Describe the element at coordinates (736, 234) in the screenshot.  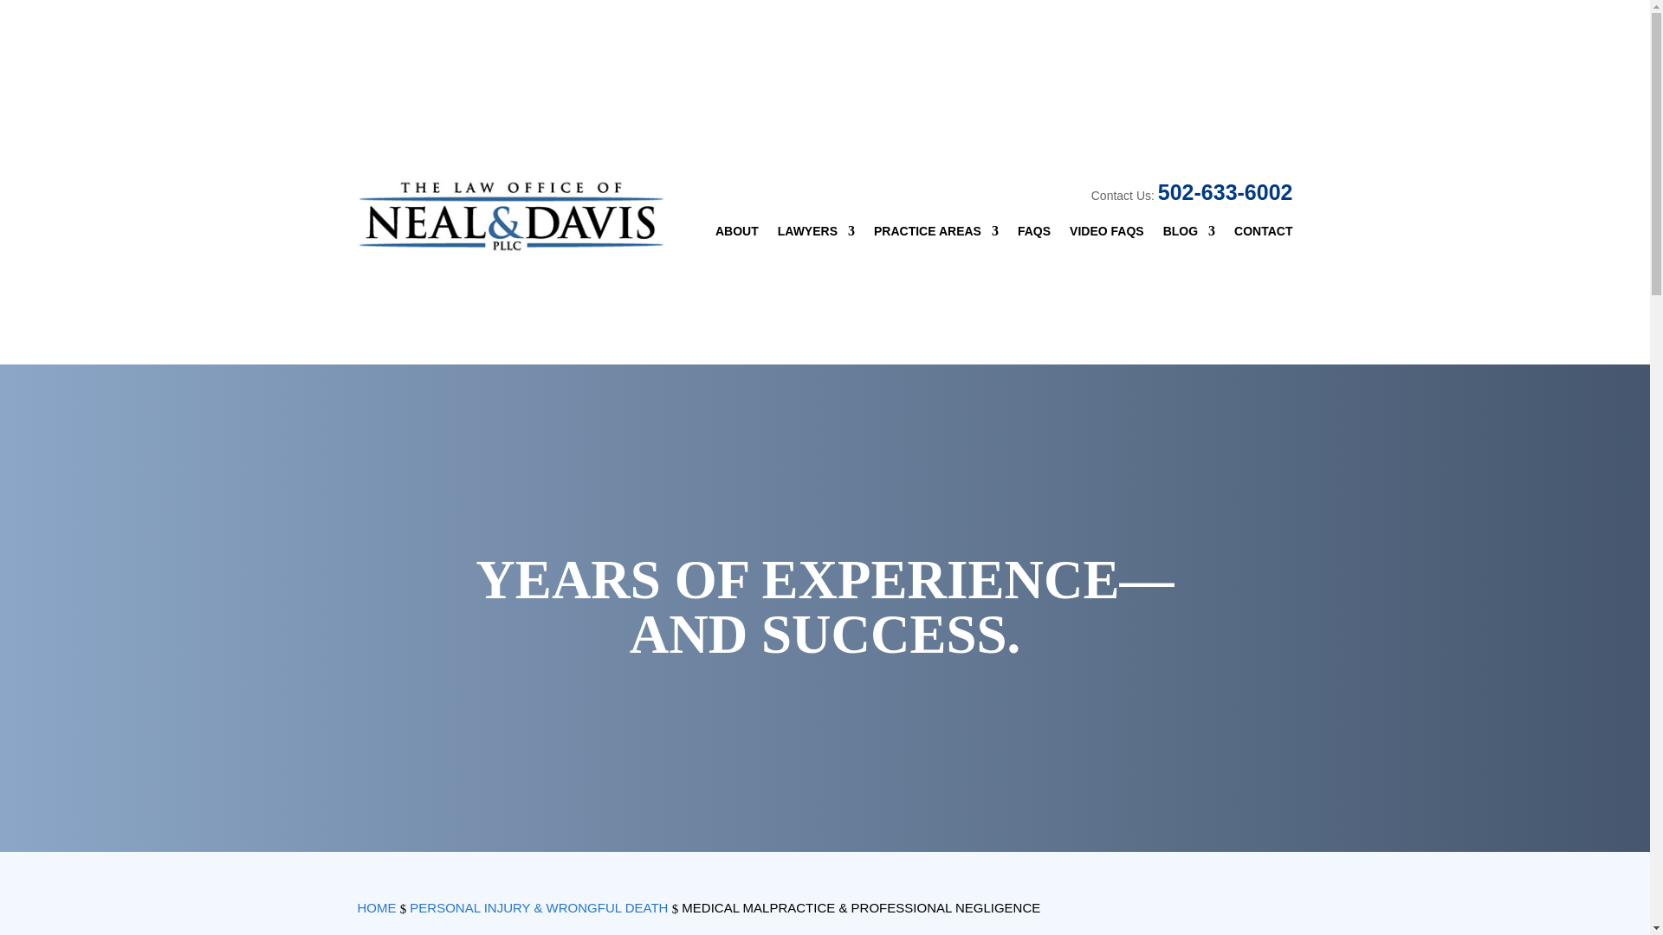
I see `ABOUT` at that location.